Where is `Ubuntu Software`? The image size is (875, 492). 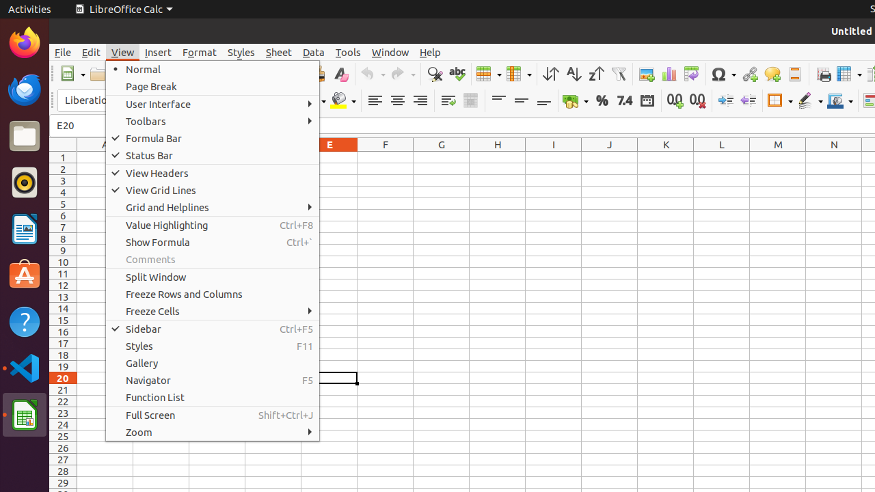
Ubuntu Software is located at coordinates (25, 275).